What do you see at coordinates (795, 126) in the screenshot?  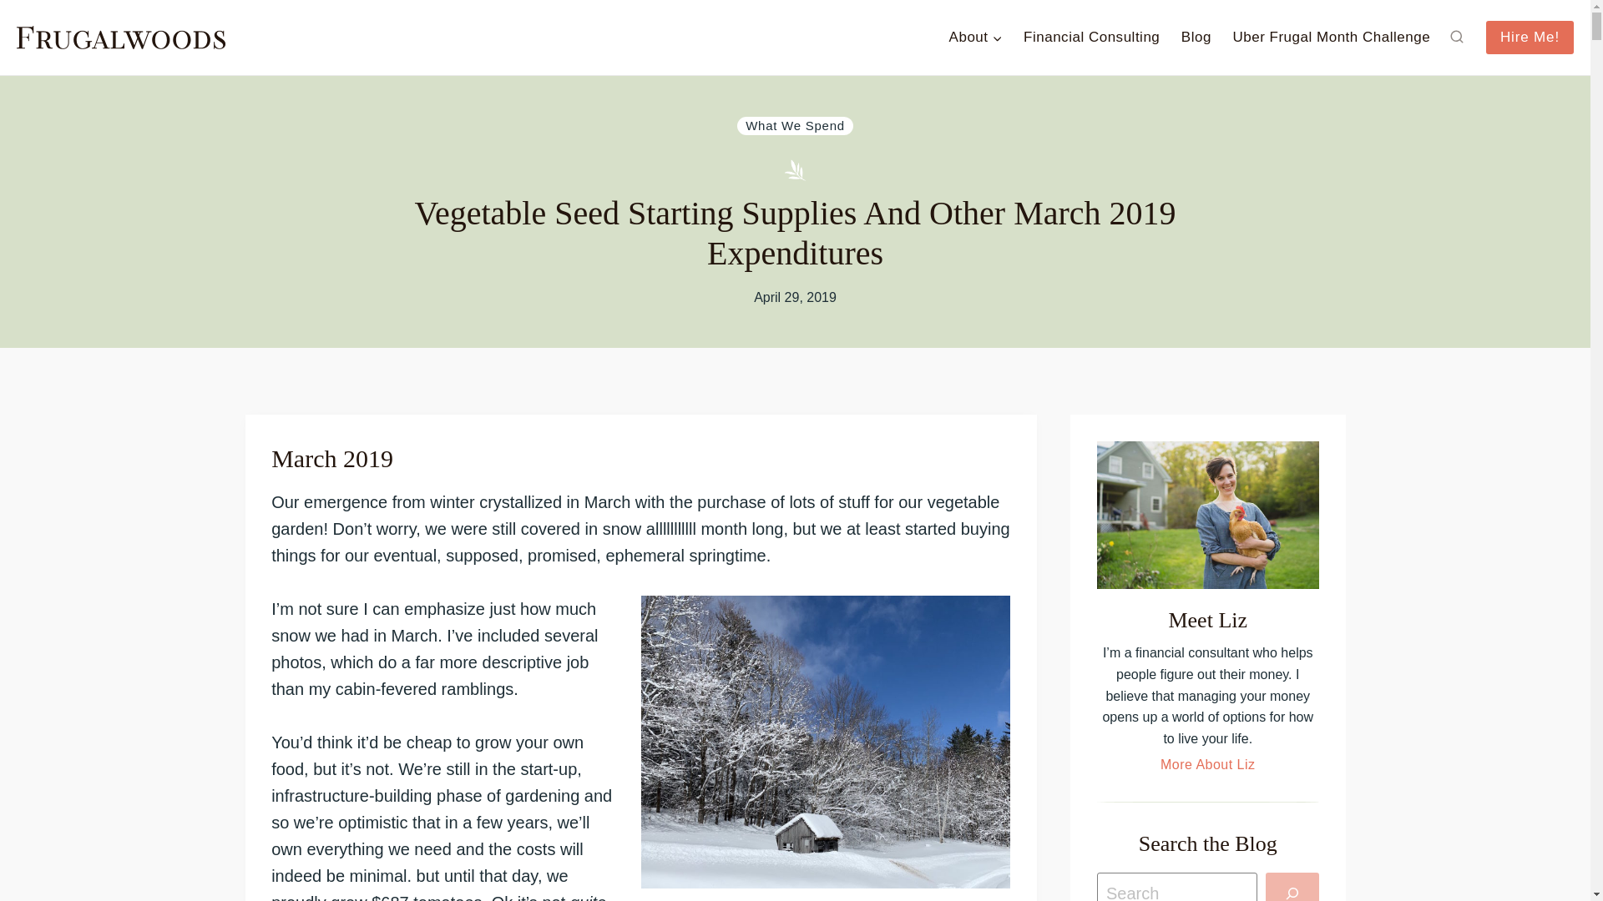 I see `What We Spend` at bounding box center [795, 126].